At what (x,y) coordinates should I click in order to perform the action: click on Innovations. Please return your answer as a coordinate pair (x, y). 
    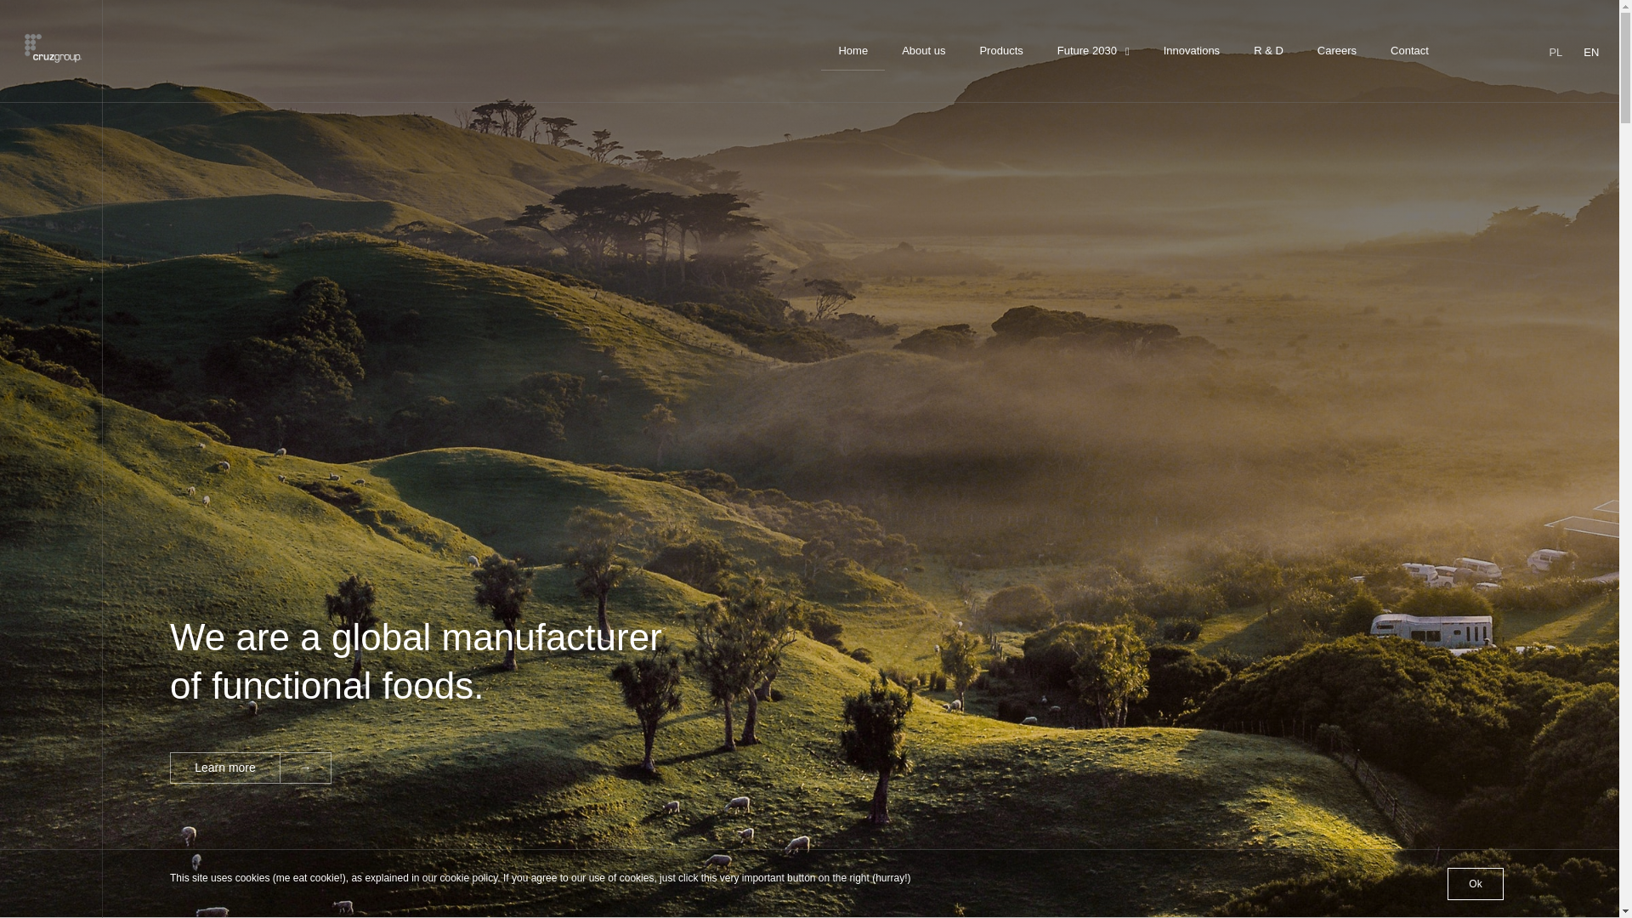
    Looking at the image, I should click on (1192, 51).